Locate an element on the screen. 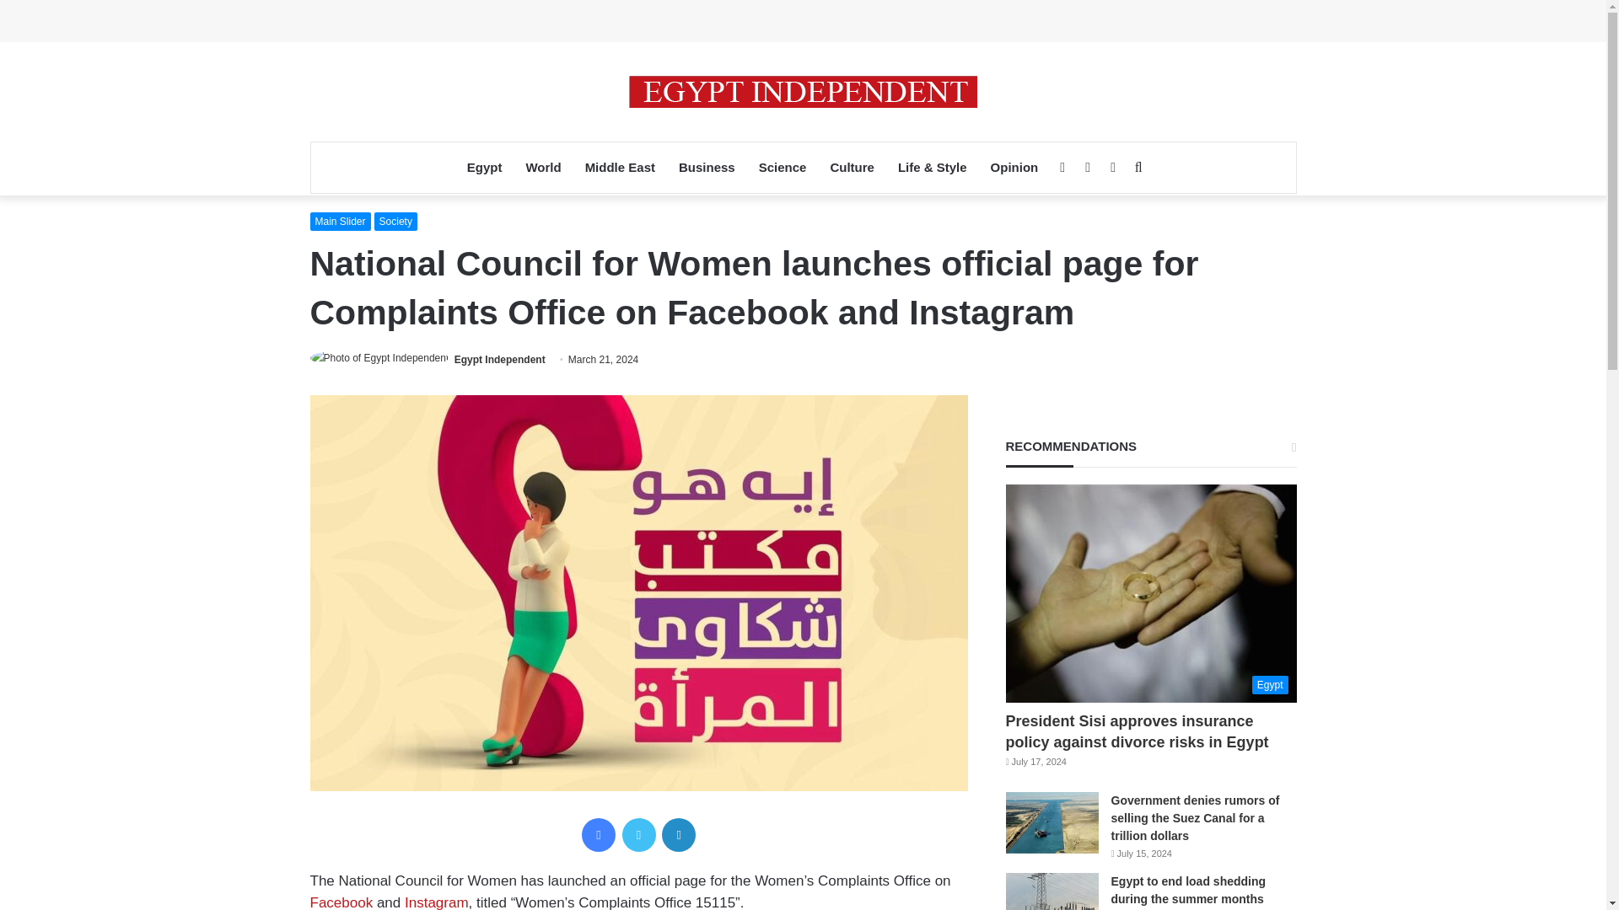 This screenshot has width=1619, height=910. Opinion is located at coordinates (1015, 167).